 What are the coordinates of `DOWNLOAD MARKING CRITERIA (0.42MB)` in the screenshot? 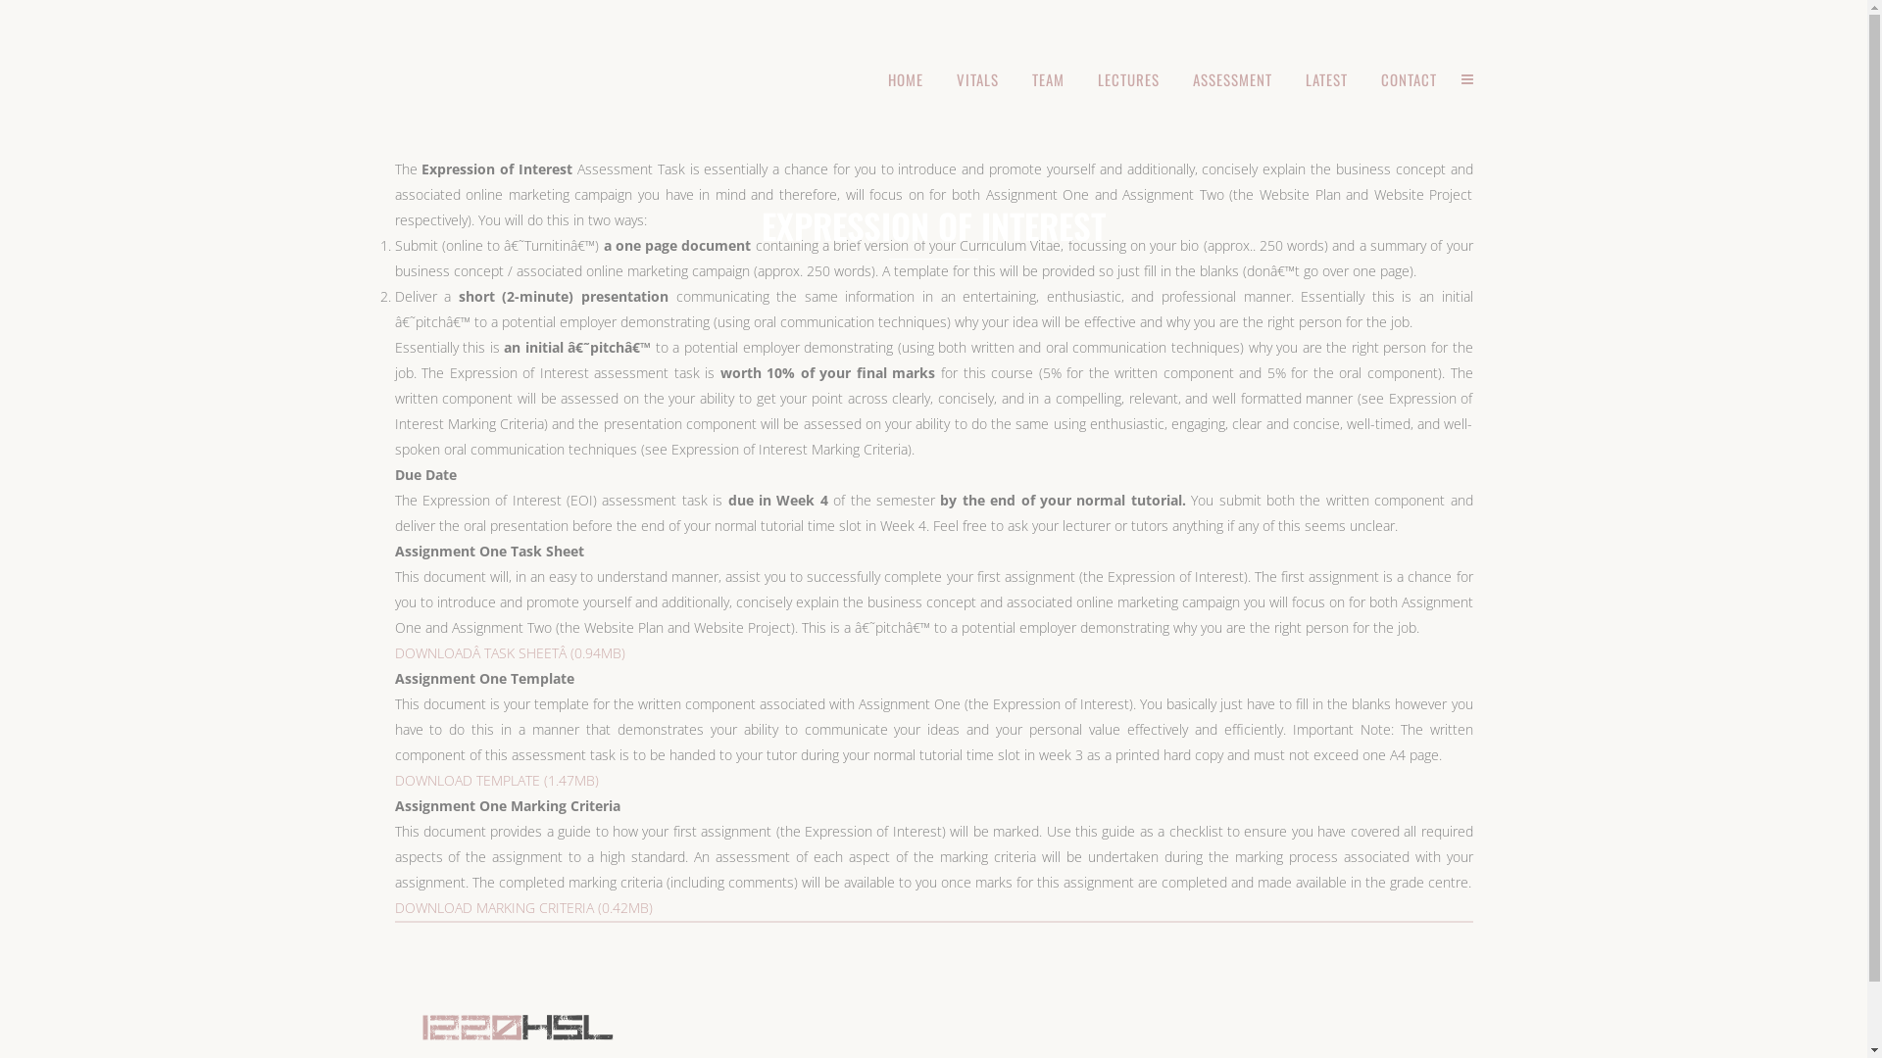 It's located at (523, 907).